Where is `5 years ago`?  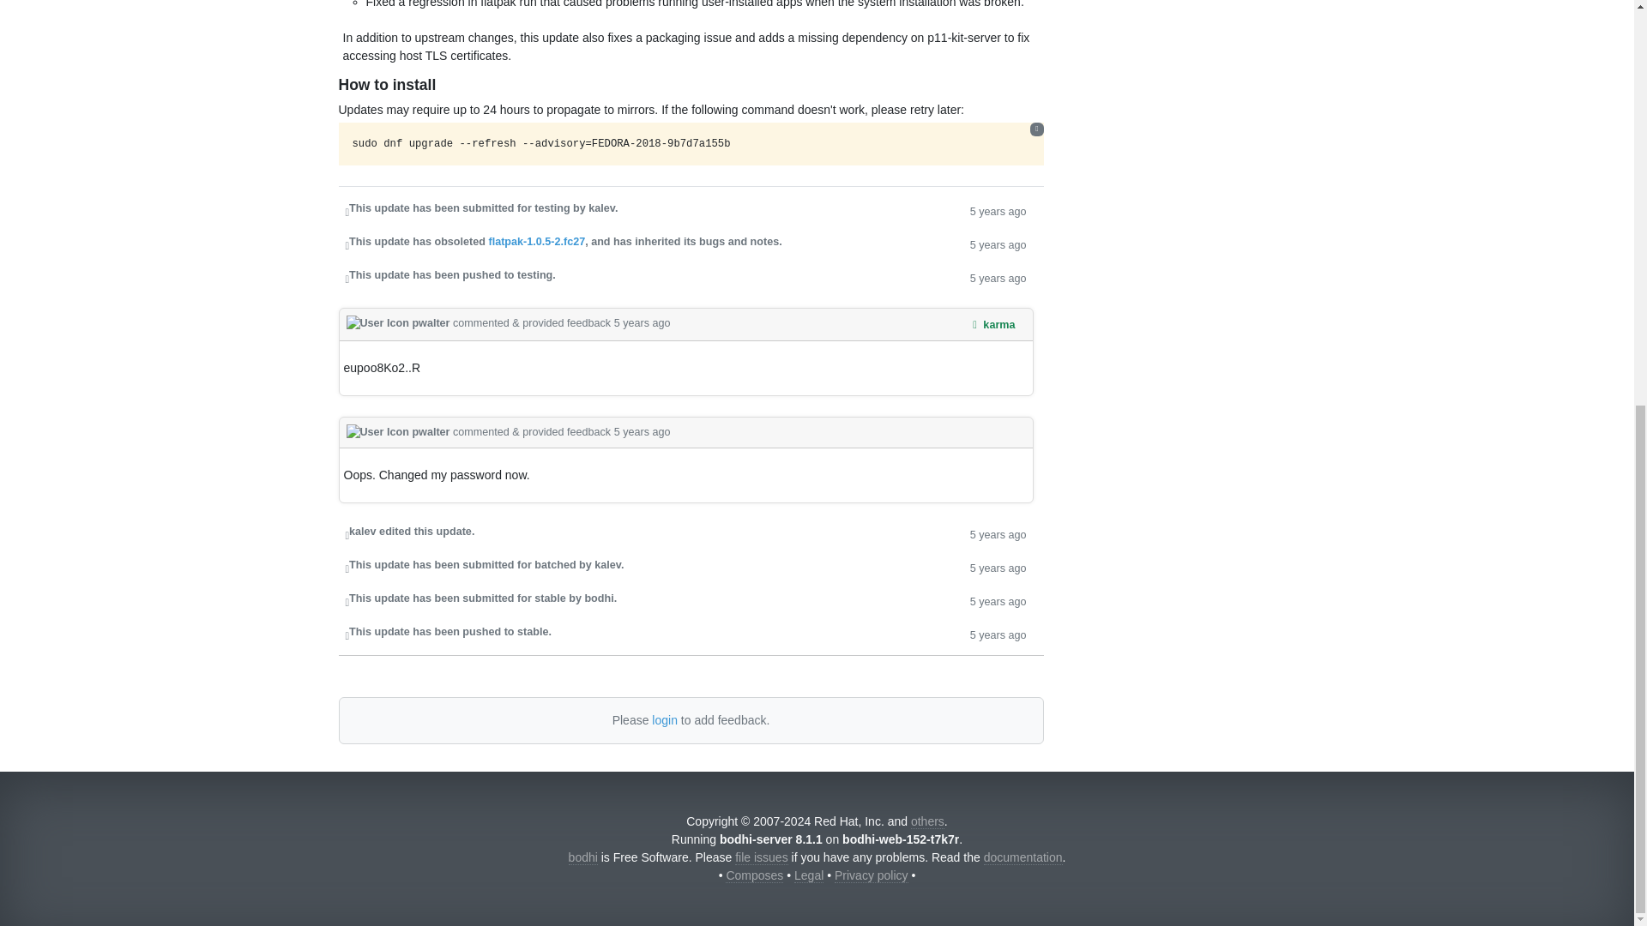
5 years ago is located at coordinates (998, 633).